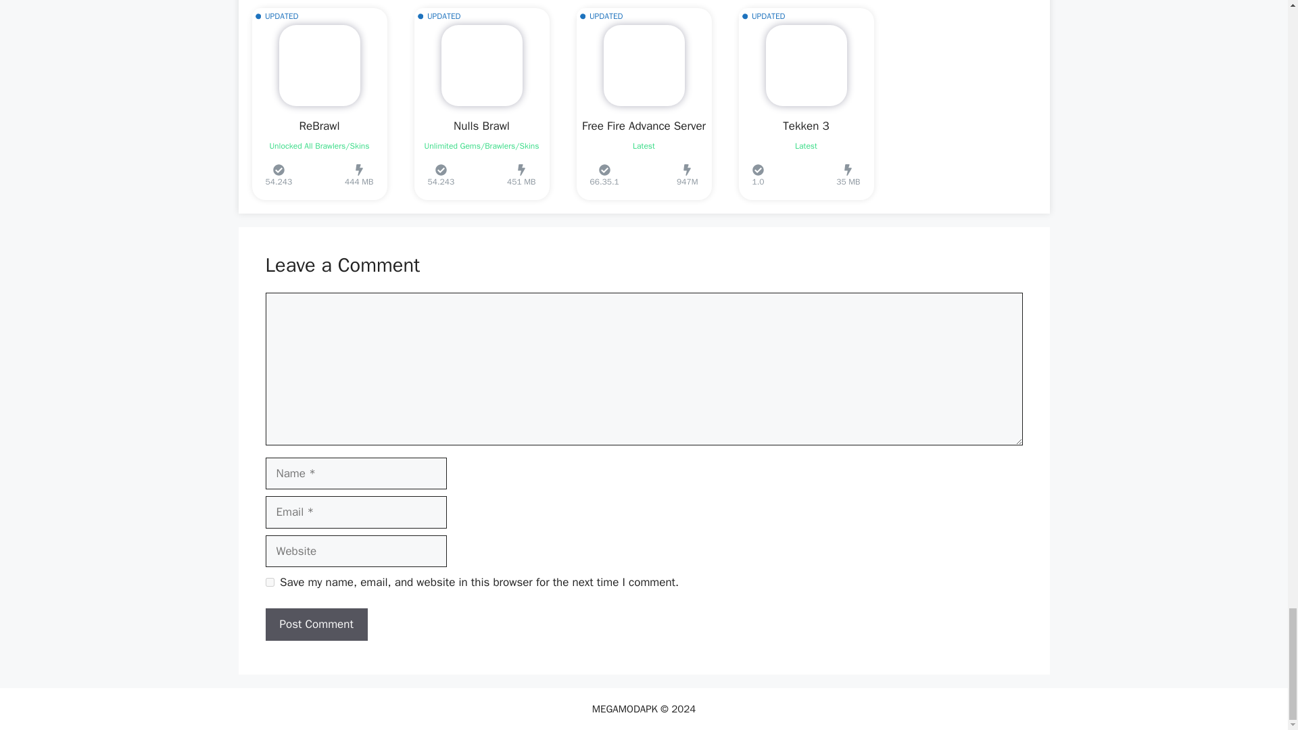 The height and width of the screenshot is (730, 1298). I want to click on Post Comment, so click(316, 625).